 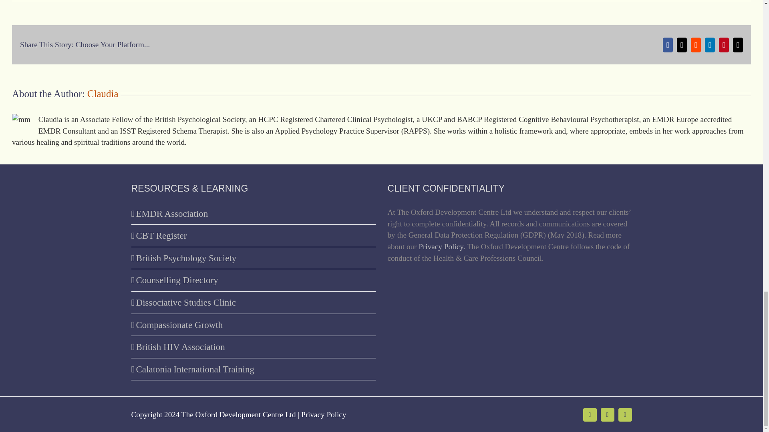 I want to click on Posts by Claudia, so click(x=103, y=94).